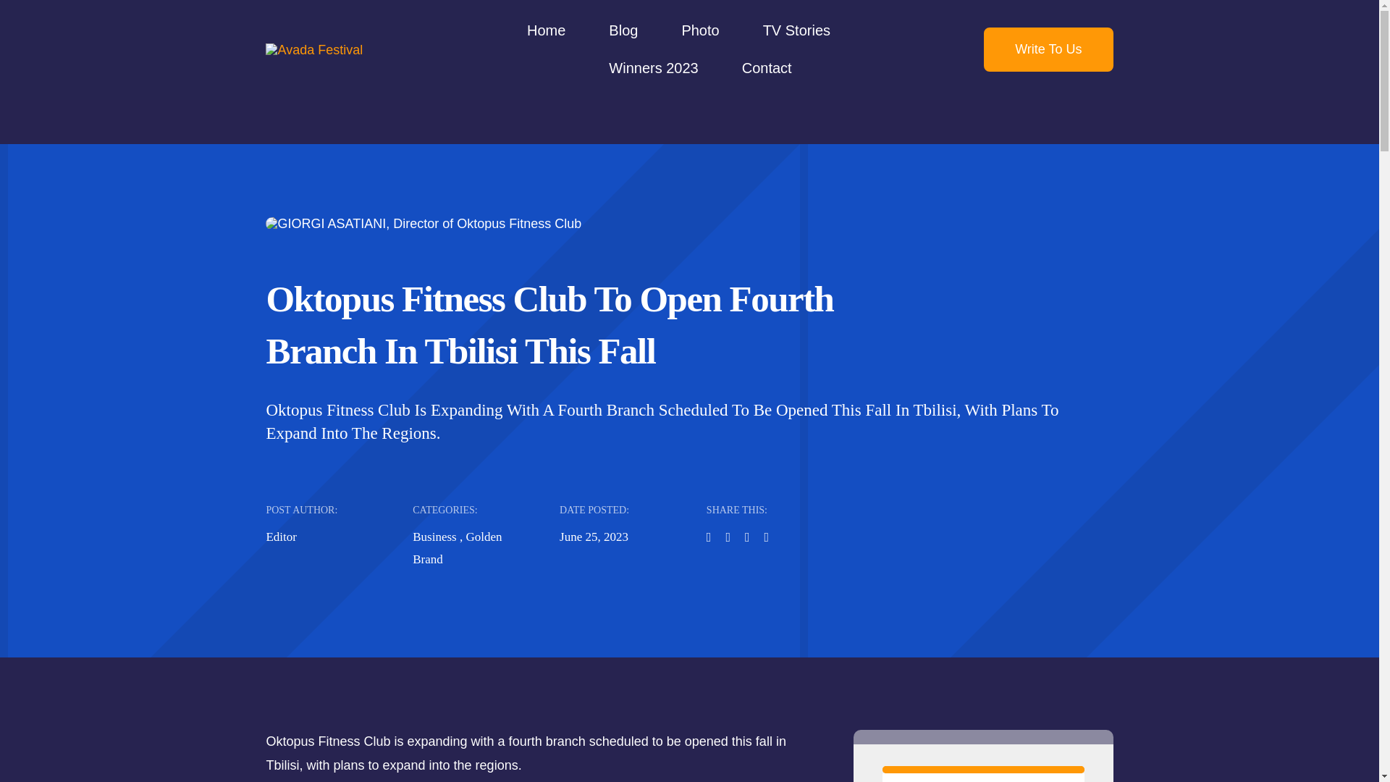  What do you see at coordinates (423, 223) in the screenshot?
I see `GIORGI ASATIANI, Director of Oktopus Fitness Club` at bounding box center [423, 223].